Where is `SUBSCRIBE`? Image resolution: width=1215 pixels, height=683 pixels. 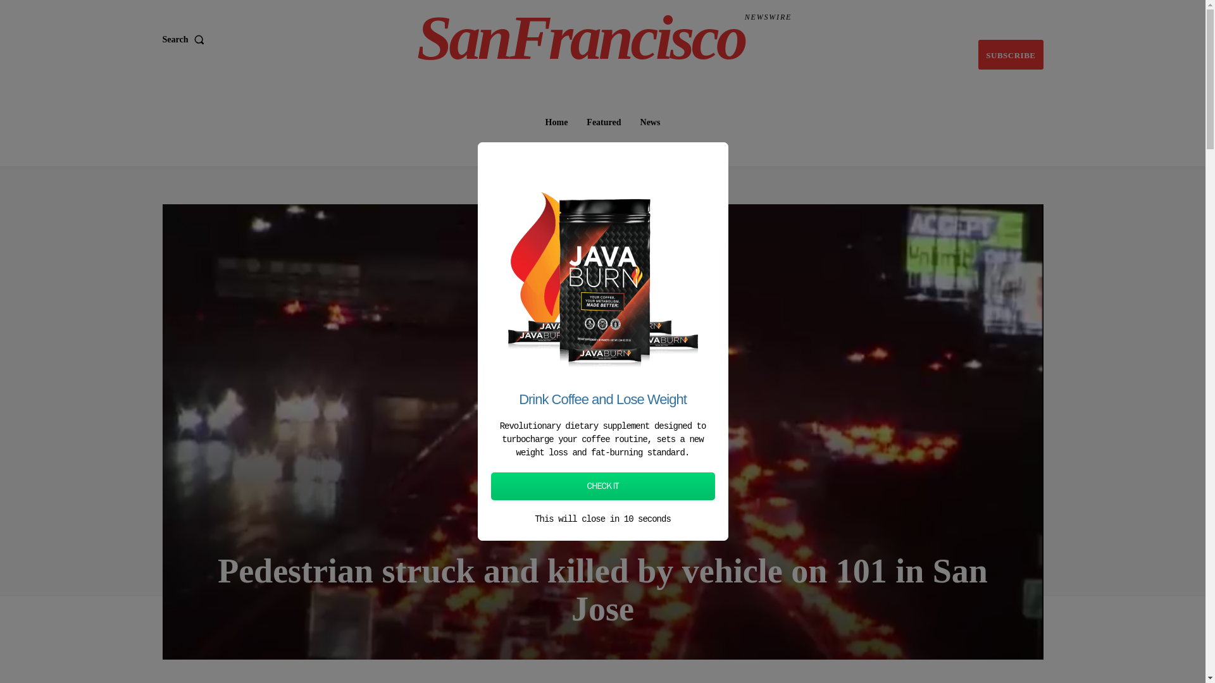
SUBSCRIBE is located at coordinates (185, 40).